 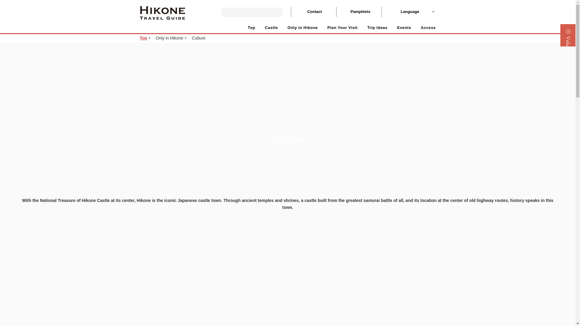 I want to click on Language, so click(x=408, y=12).